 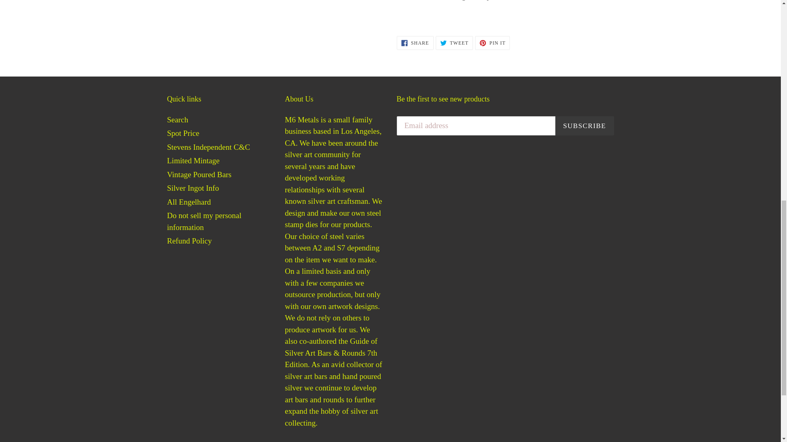 What do you see at coordinates (204, 221) in the screenshot?
I see `Vintage Poured Bars` at bounding box center [204, 221].